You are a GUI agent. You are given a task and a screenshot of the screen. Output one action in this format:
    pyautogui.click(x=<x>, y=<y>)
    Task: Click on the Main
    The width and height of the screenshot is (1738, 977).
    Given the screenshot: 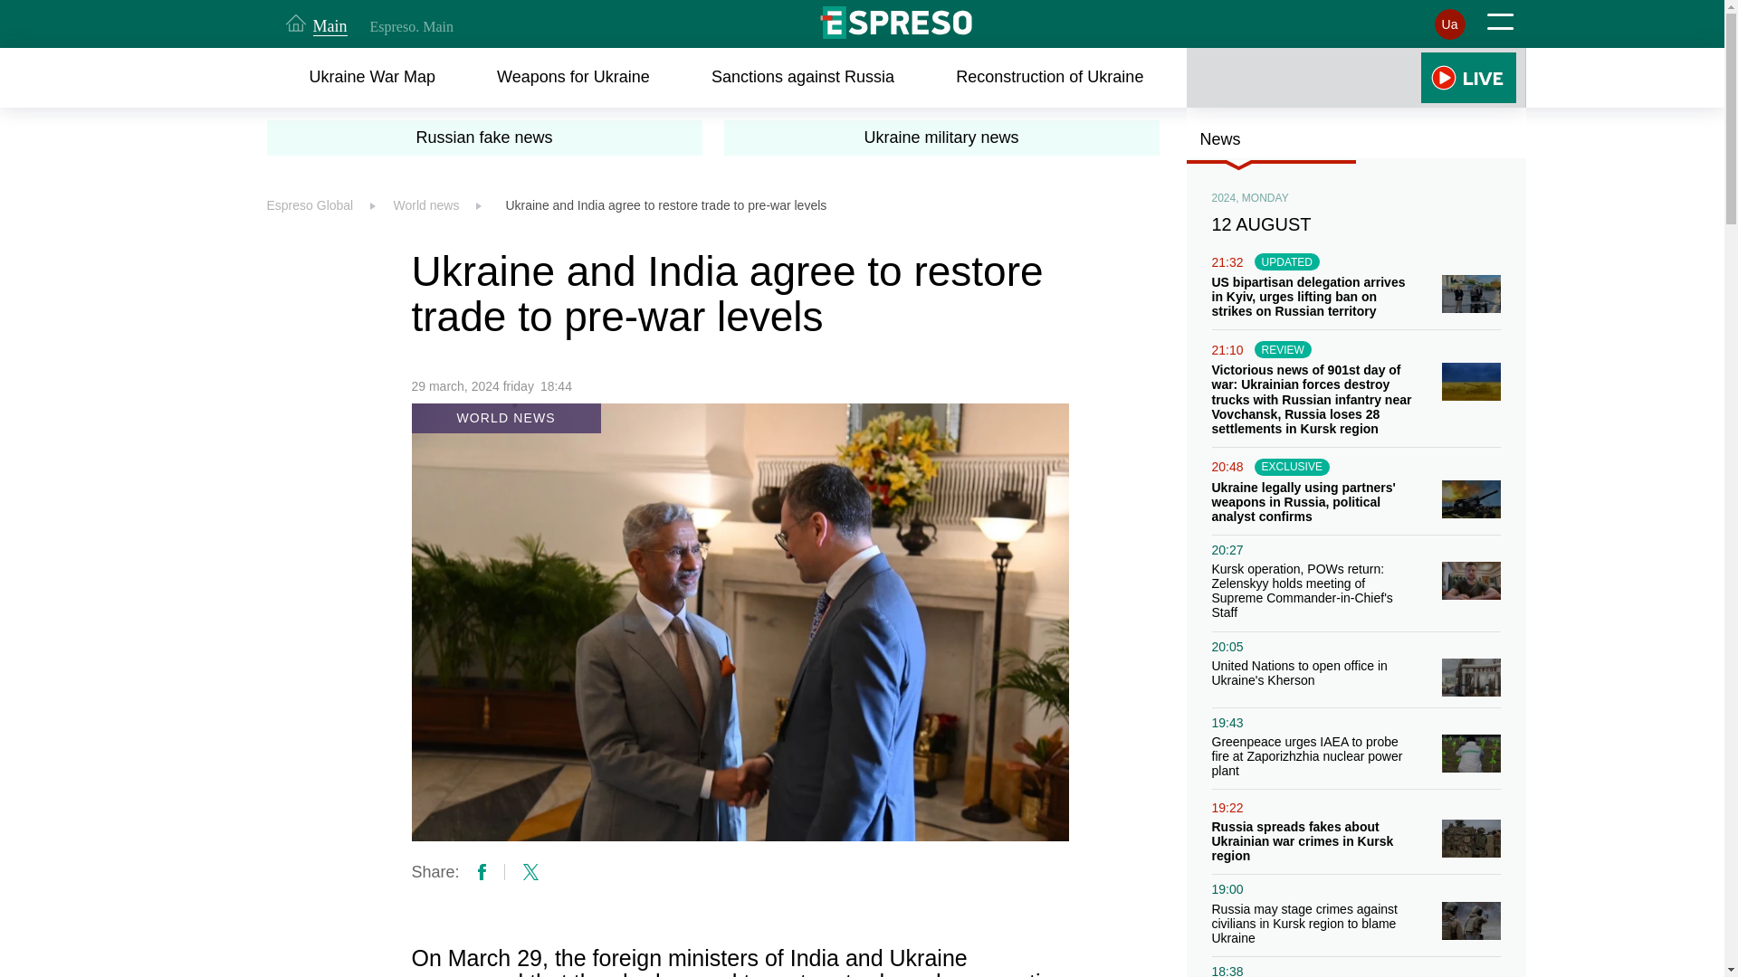 What is the action you would take?
    pyautogui.click(x=317, y=24)
    